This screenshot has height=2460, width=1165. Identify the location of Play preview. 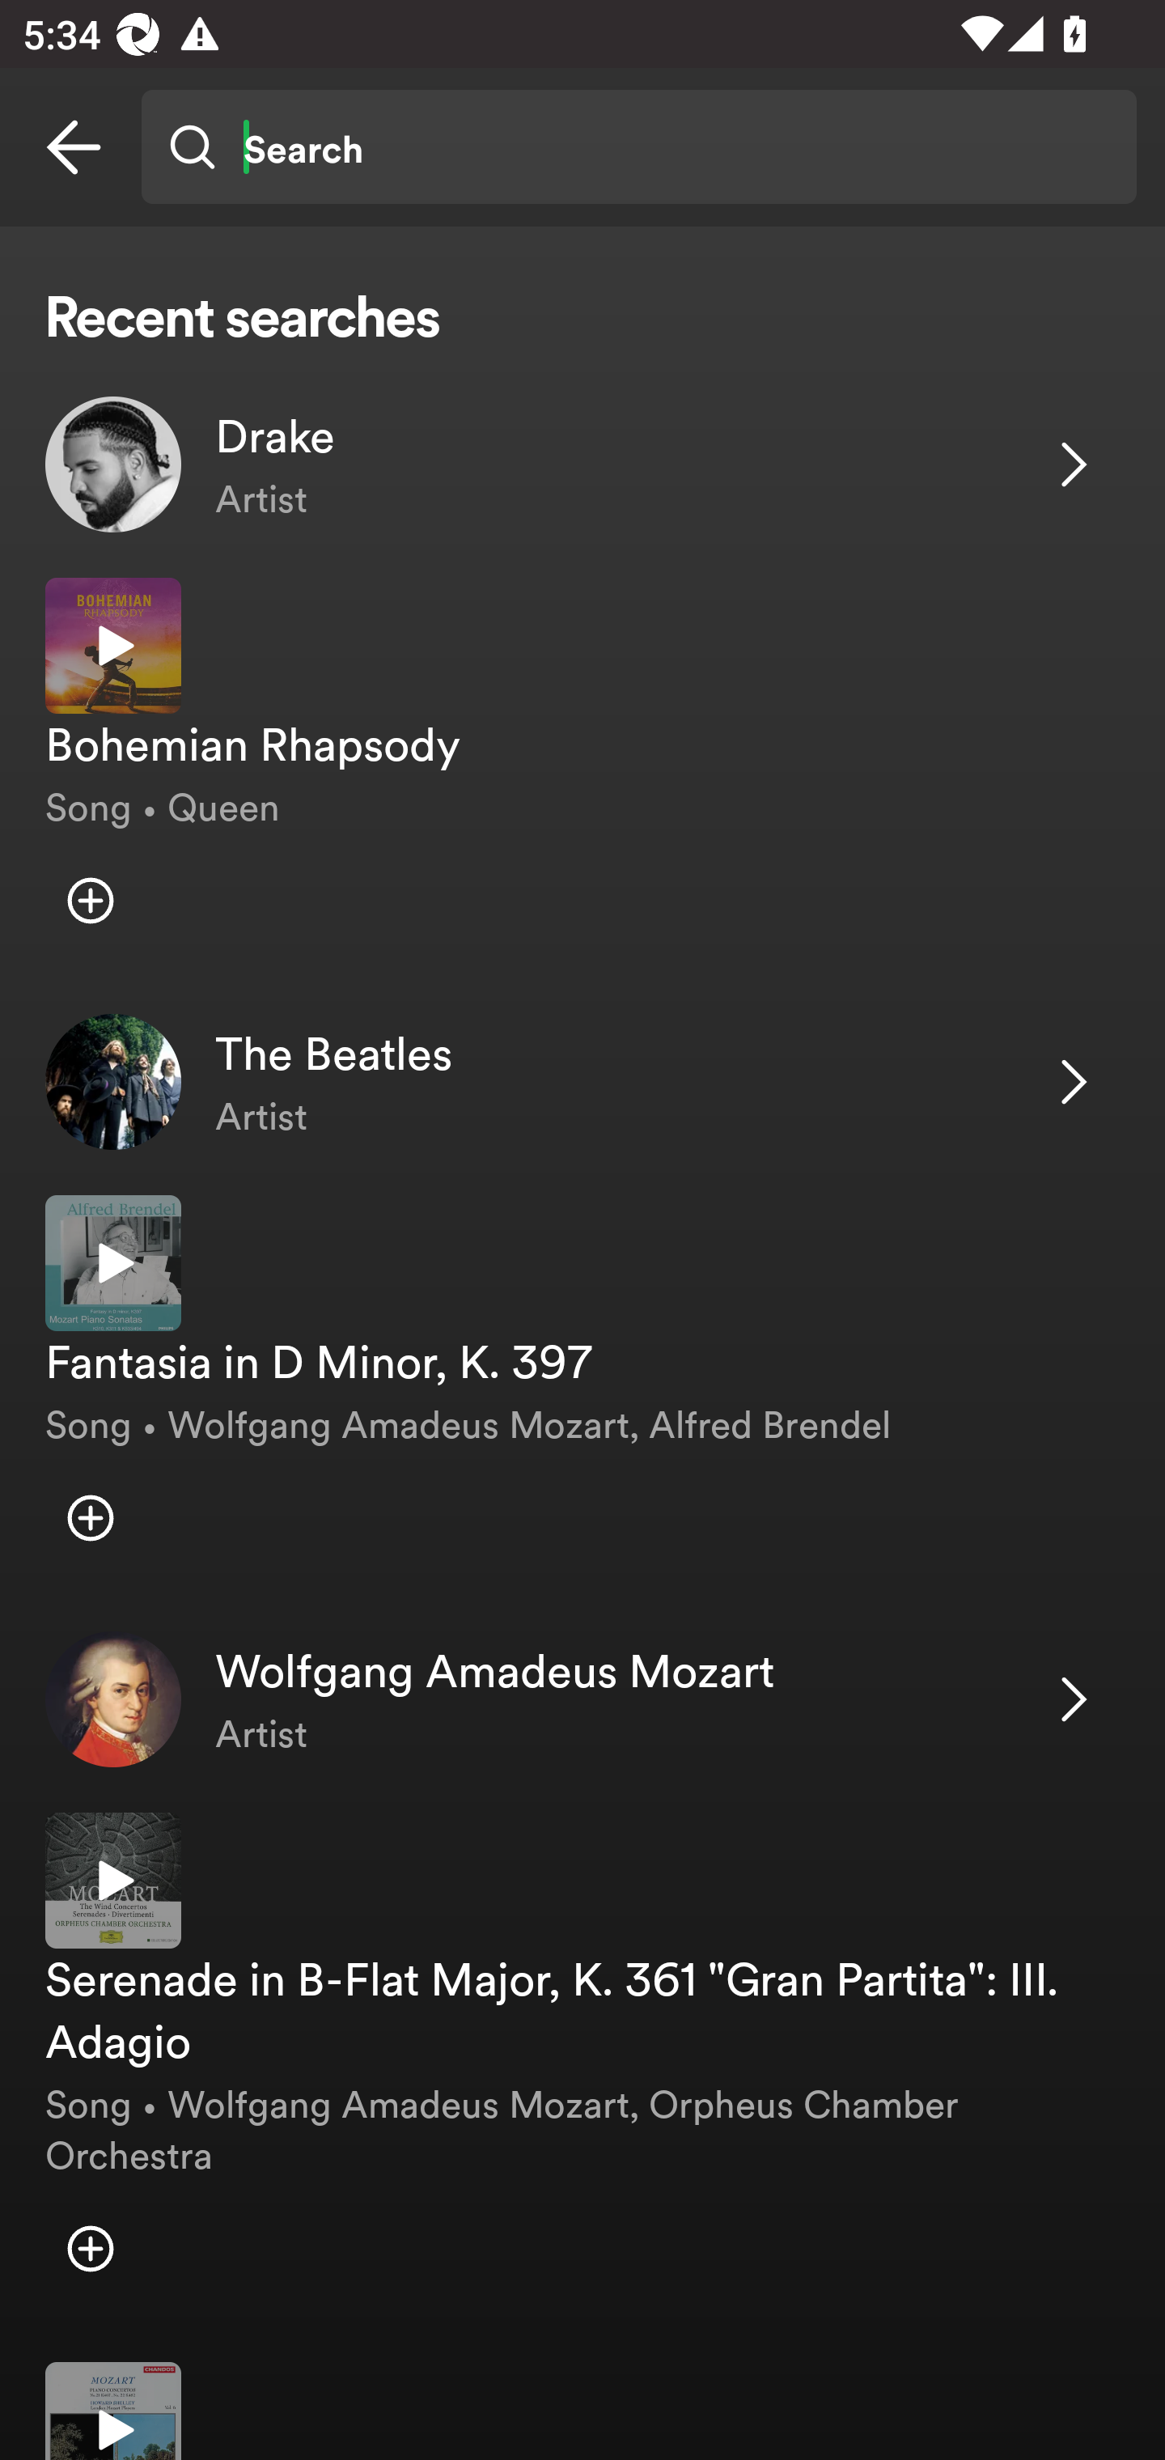
(113, 1881).